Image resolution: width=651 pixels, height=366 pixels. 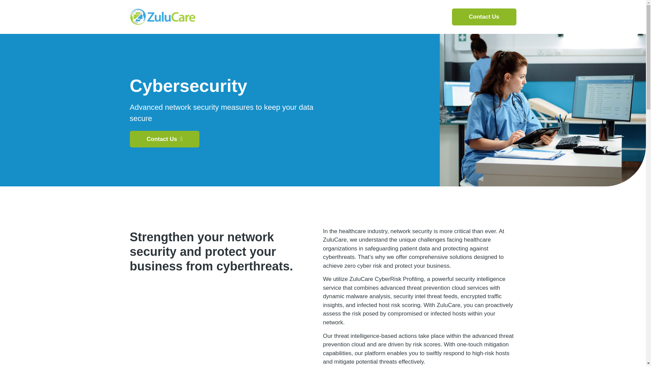 I want to click on Locations, so click(x=399, y=17).